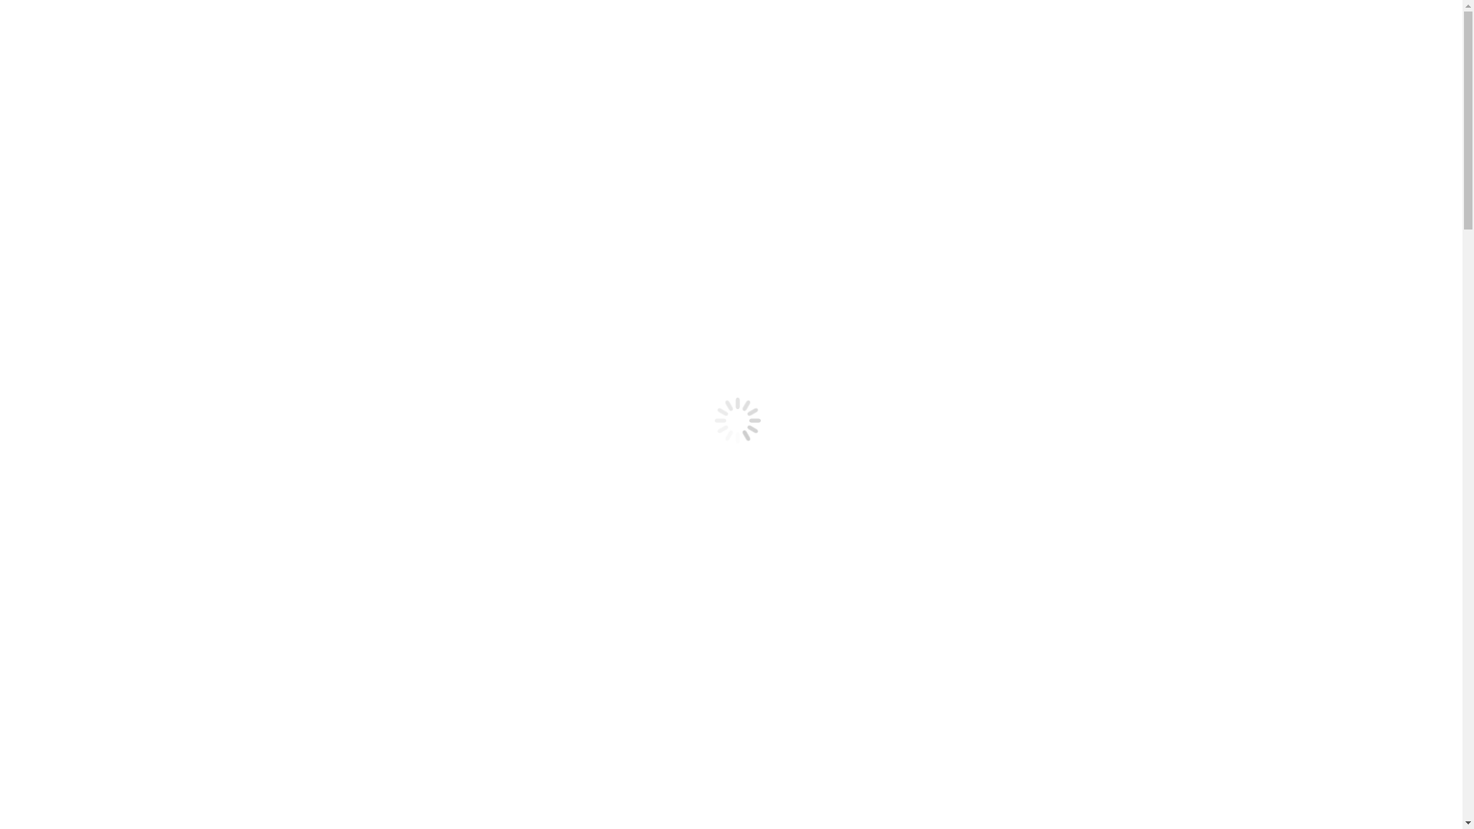  I want to click on Donation Failed, so click(77, 456).